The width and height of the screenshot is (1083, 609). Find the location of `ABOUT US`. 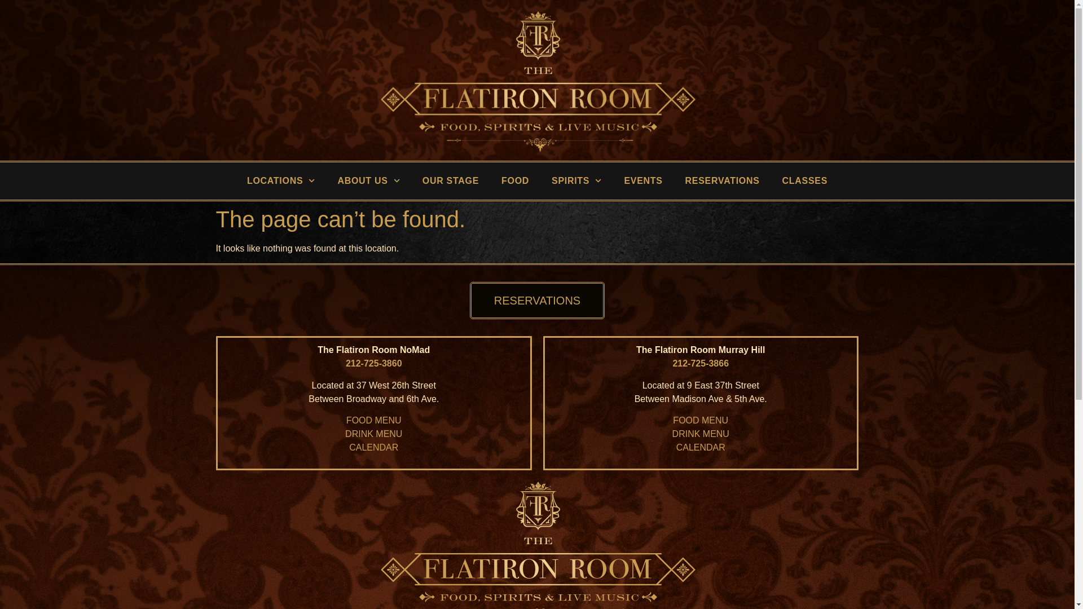

ABOUT US is located at coordinates (368, 181).